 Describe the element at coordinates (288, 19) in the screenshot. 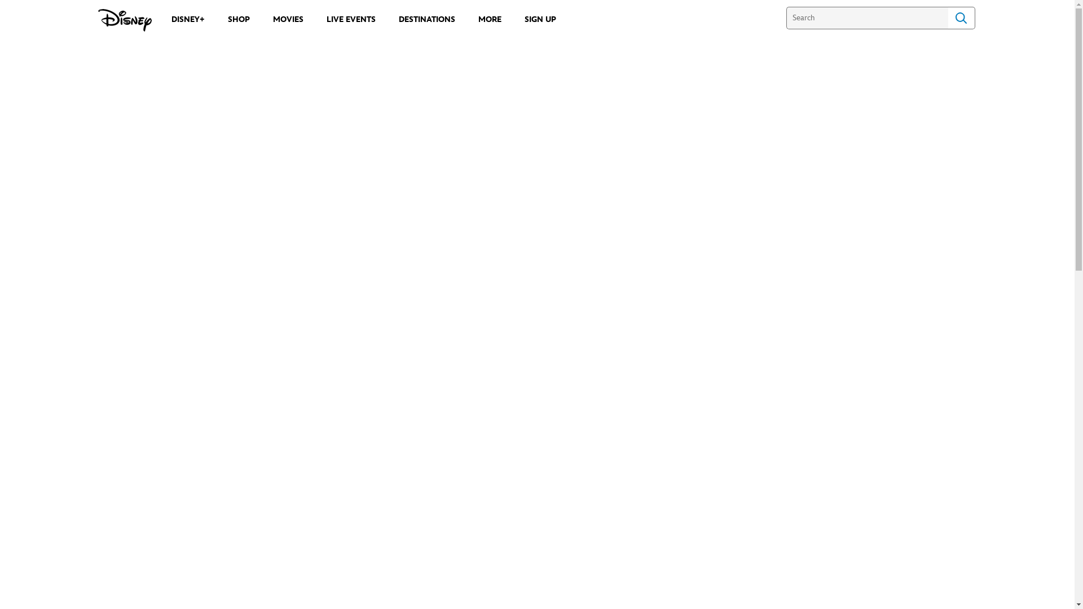

I see `MOVIES` at that location.